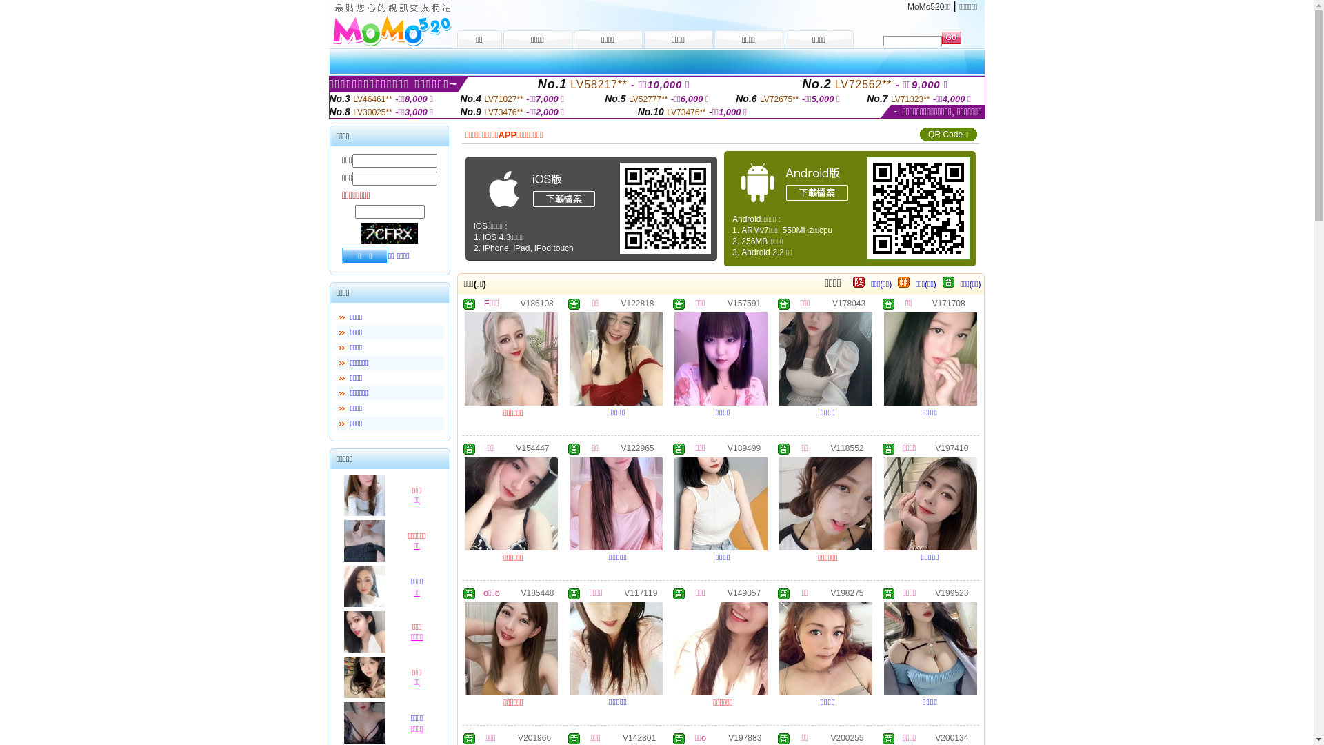  Describe the element at coordinates (744, 593) in the screenshot. I see `V149357` at that location.